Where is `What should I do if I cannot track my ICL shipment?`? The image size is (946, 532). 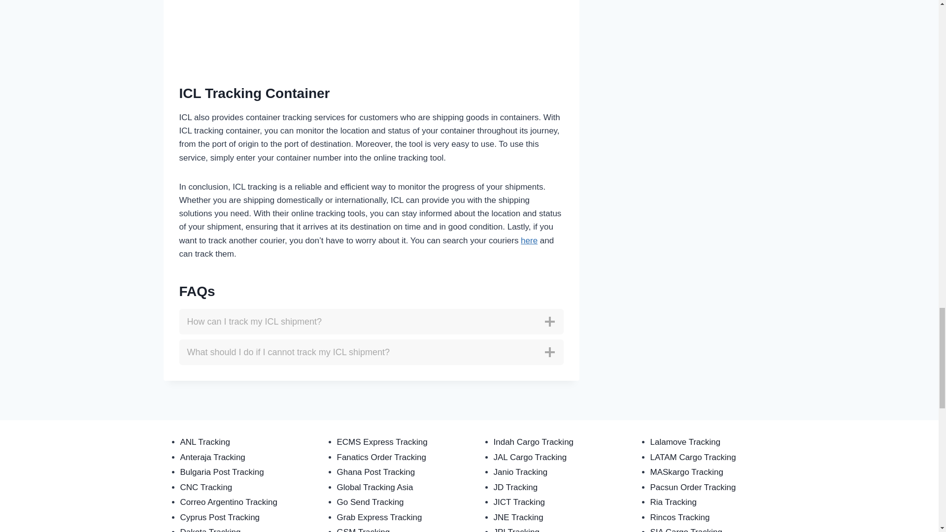
What should I do if I cannot track my ICL shipment? is located at coordinates (372, 352).